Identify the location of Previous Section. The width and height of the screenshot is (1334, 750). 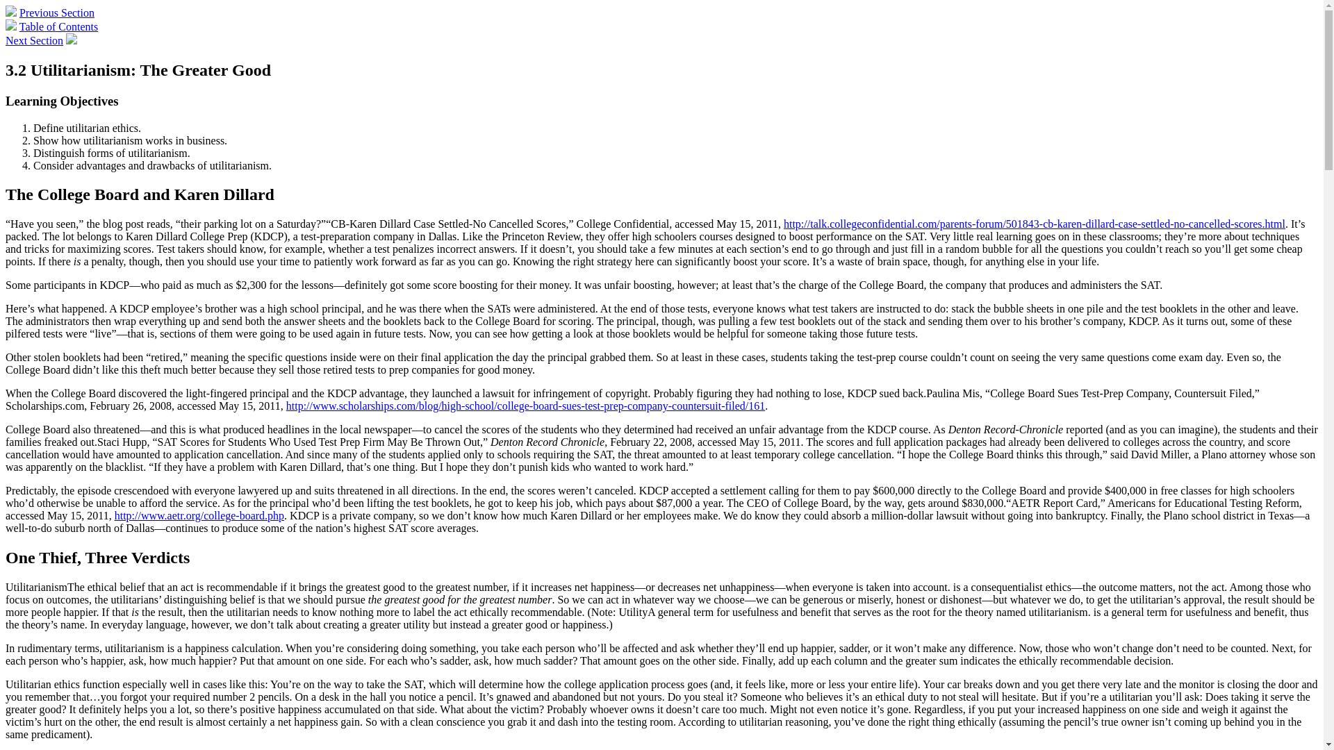
(57, 12).